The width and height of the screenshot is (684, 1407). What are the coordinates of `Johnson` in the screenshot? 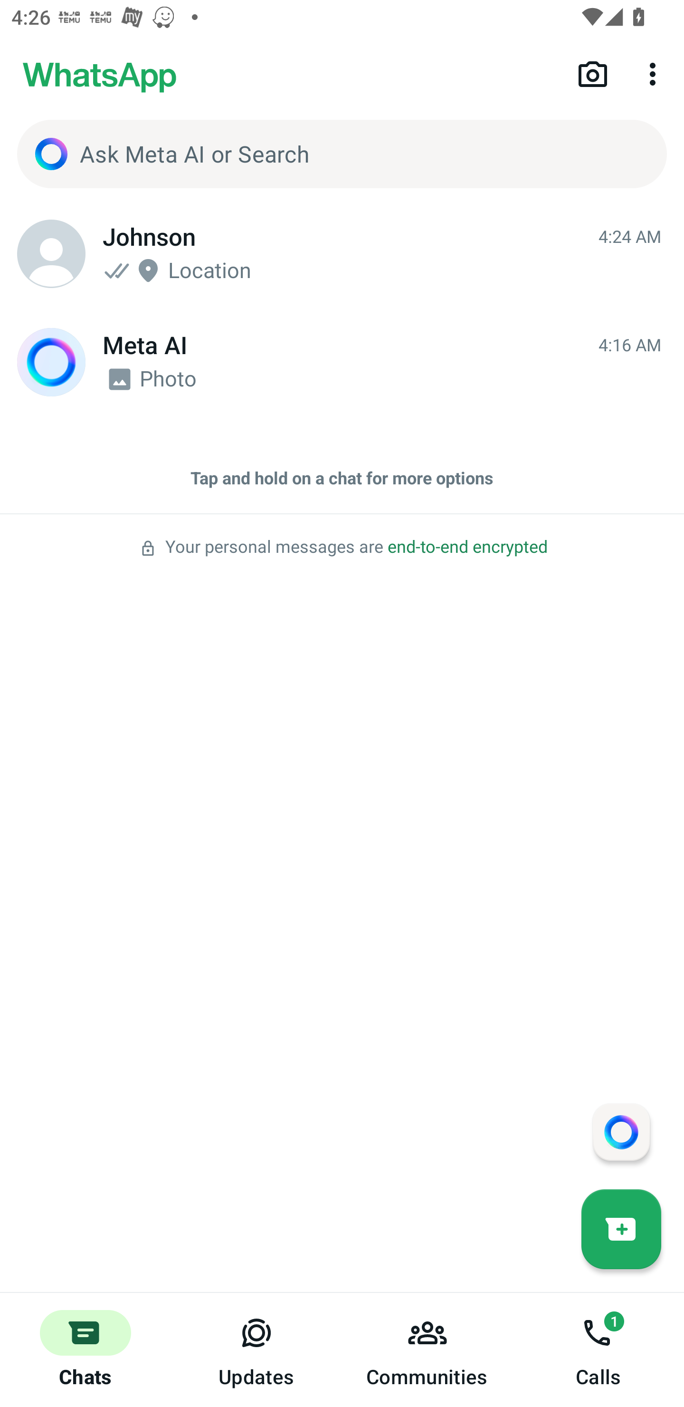 It's located at (51, 254).